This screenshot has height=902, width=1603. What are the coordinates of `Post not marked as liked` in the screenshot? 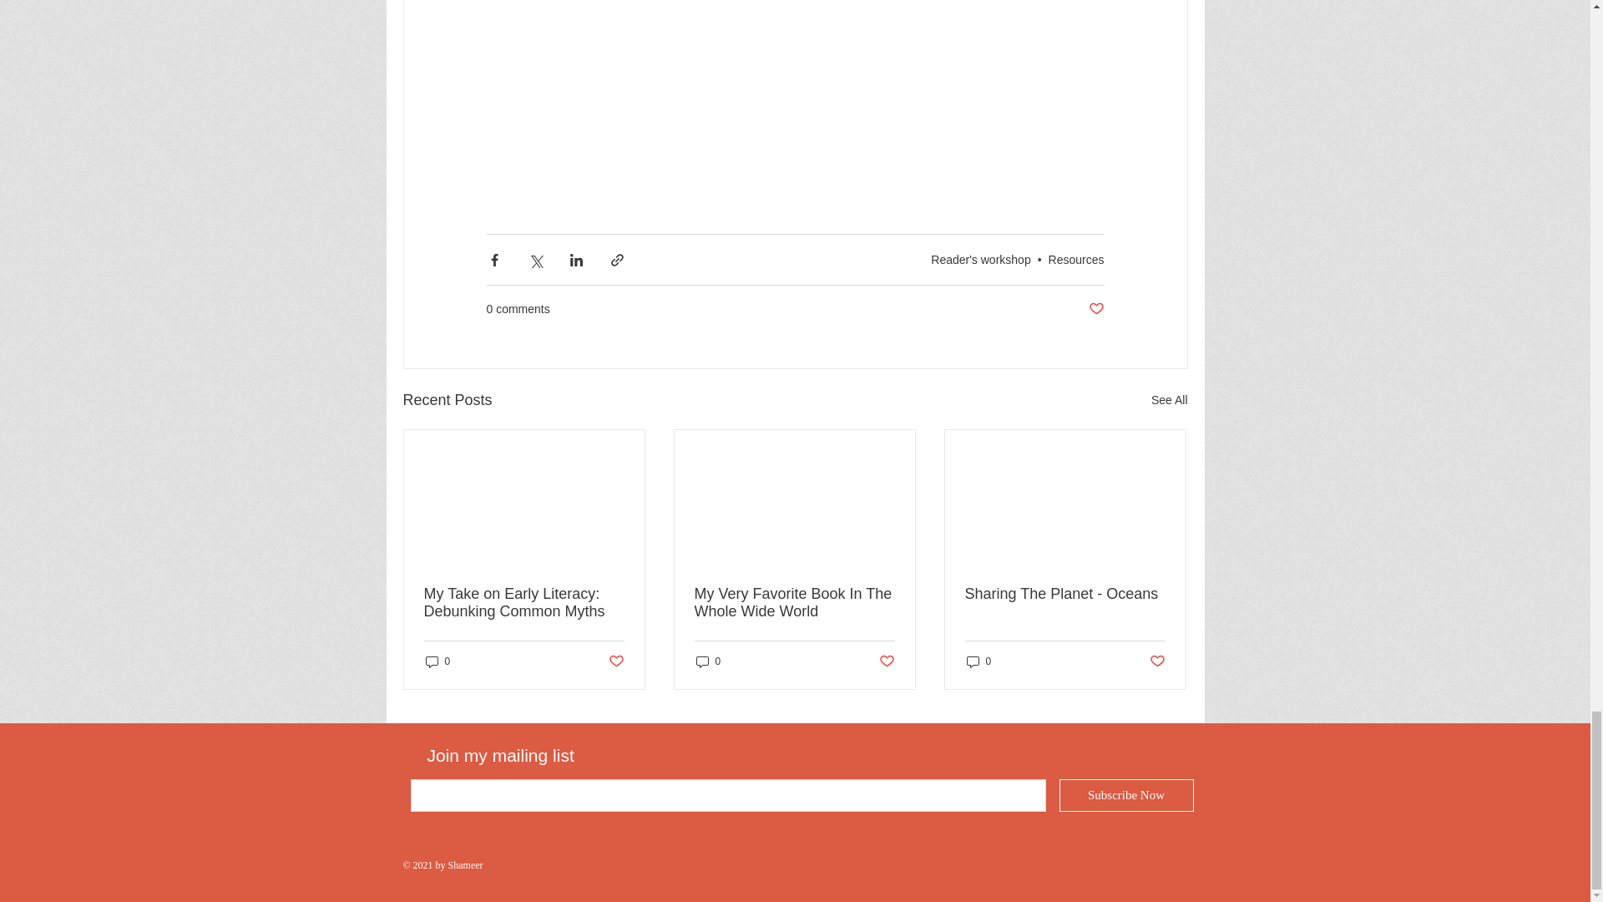 It's located at (1095, 309).